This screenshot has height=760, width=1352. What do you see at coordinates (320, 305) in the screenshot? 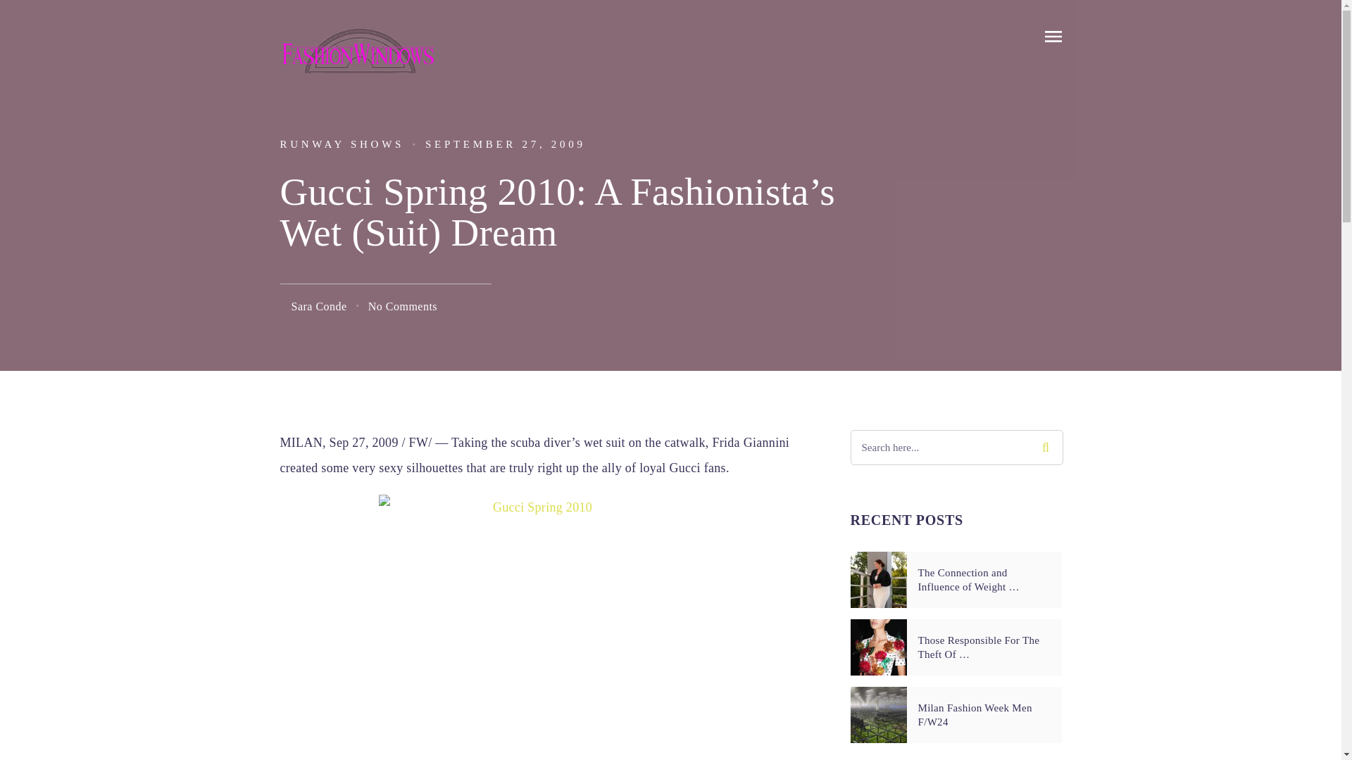
I see `Sara Conde` at bounding box center [320, 305].